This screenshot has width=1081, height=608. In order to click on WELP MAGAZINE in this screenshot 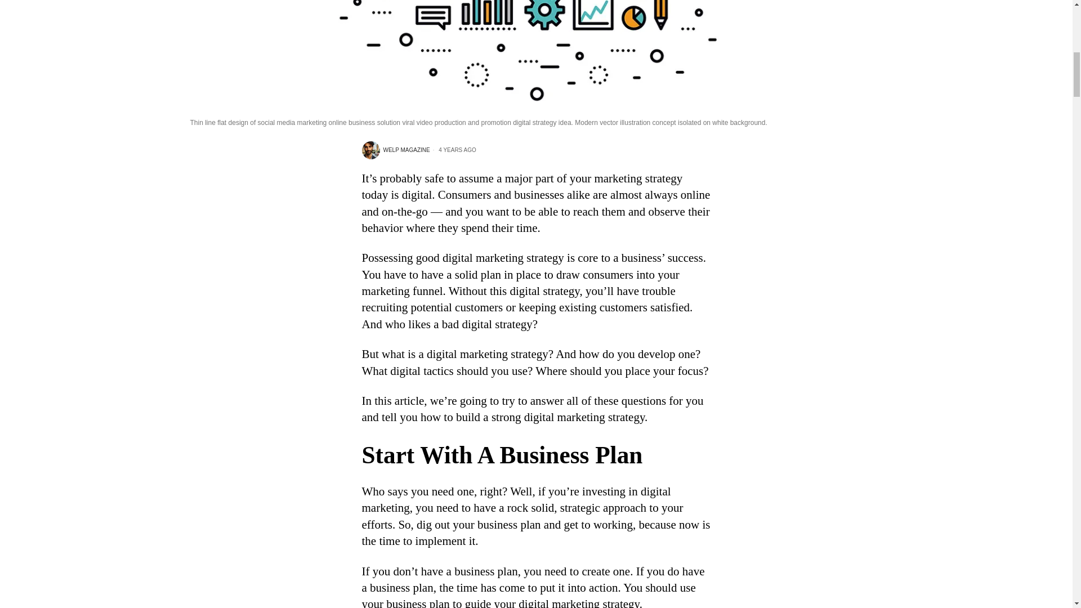, I will do `click(395, 150)`.